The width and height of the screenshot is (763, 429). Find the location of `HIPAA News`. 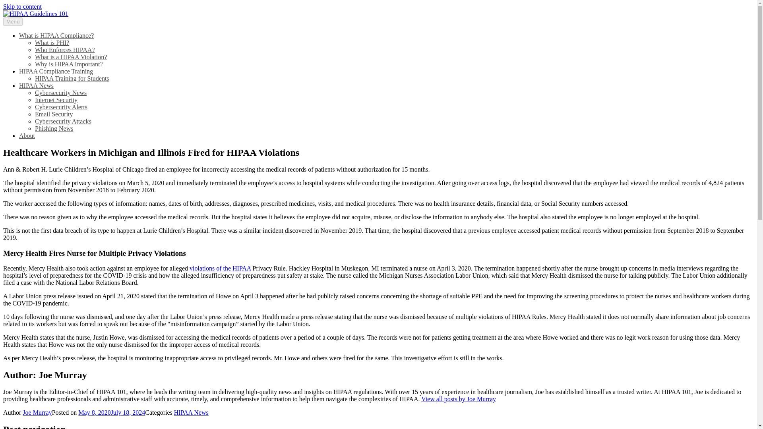

HIPAA News is located at coordinates (36, 85).